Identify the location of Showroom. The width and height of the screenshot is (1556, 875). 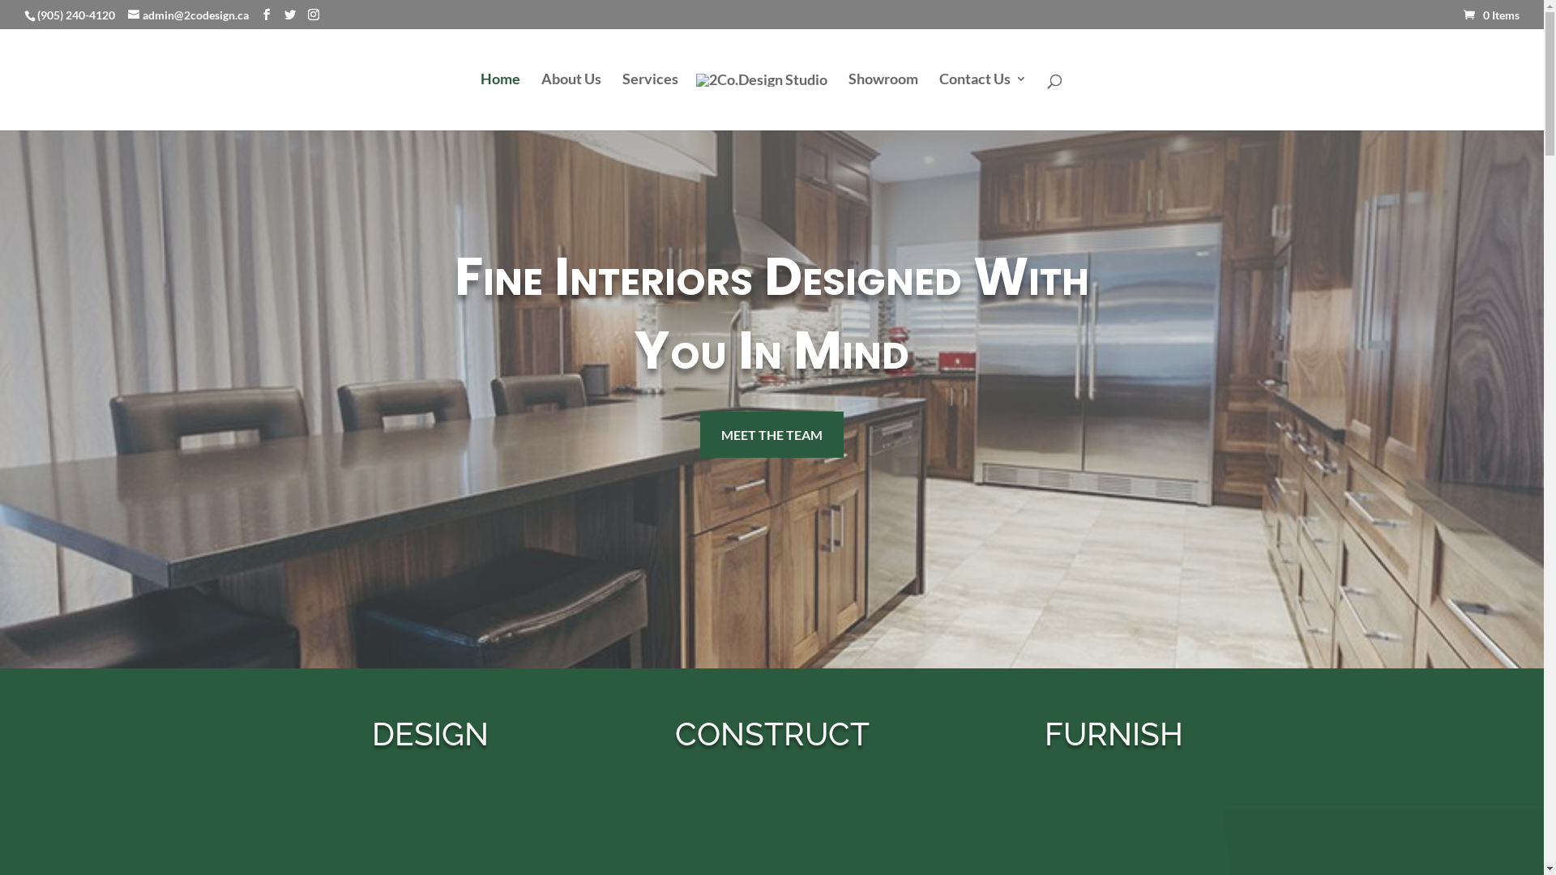
(883, 99).